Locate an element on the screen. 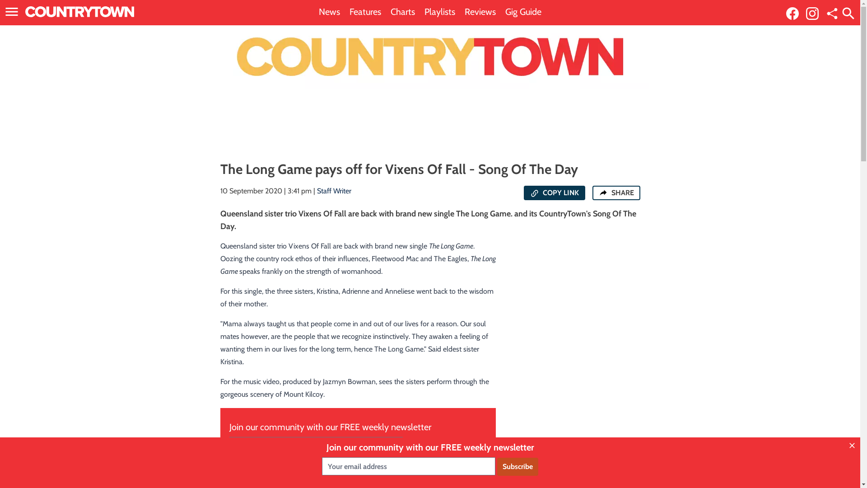 Image resolution: width=867 pixels, height=488 pixels. Link to our Instagram is located at coordinates (815, 13).